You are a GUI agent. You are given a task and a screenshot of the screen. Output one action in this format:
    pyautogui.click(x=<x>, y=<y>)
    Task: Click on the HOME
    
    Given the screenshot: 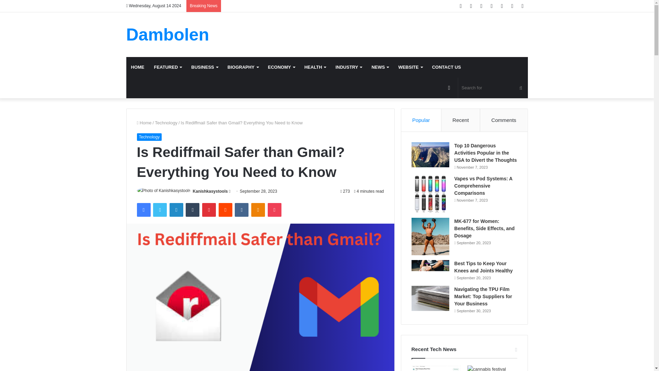 What is the action you would take?
    pyautogui.click(x=138, y=67)
    